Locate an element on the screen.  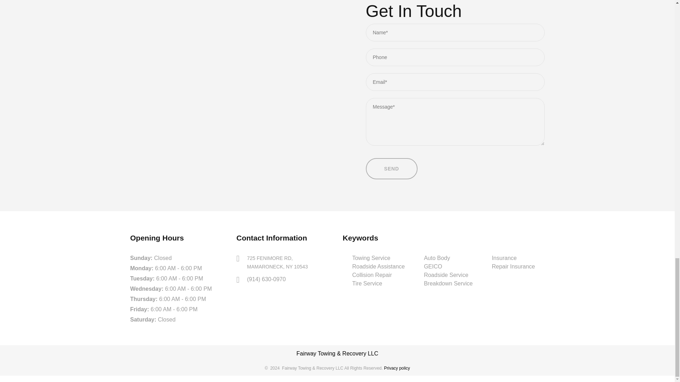
Roadside Service is located at coordinates (446, 275).